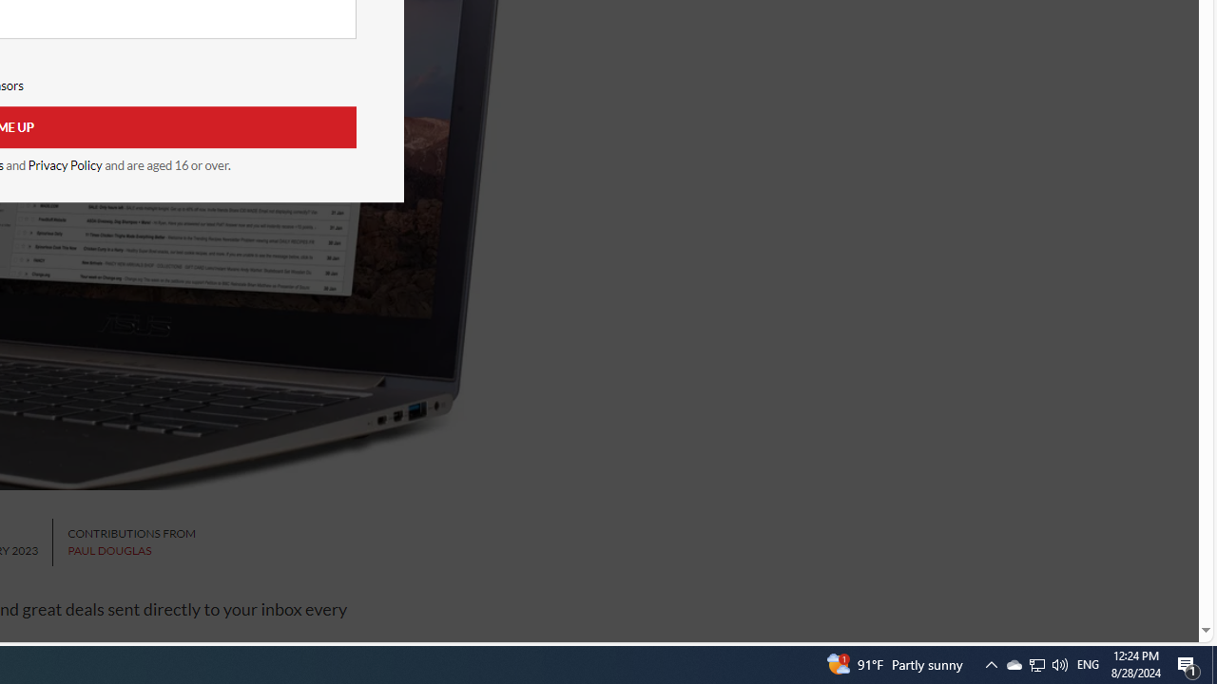 This screenshot has height=684, width=1217. Describe the element at coordinates (109, 551) in the screenshot. I see `PAUL DOUGLAS` at that location.